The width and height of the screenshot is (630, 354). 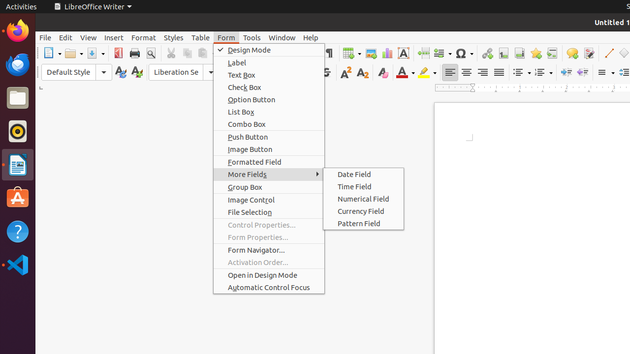 What do you see at coordinates (269, 62) in the screenshot?
I see `Label` at bounding box center [269, 62].